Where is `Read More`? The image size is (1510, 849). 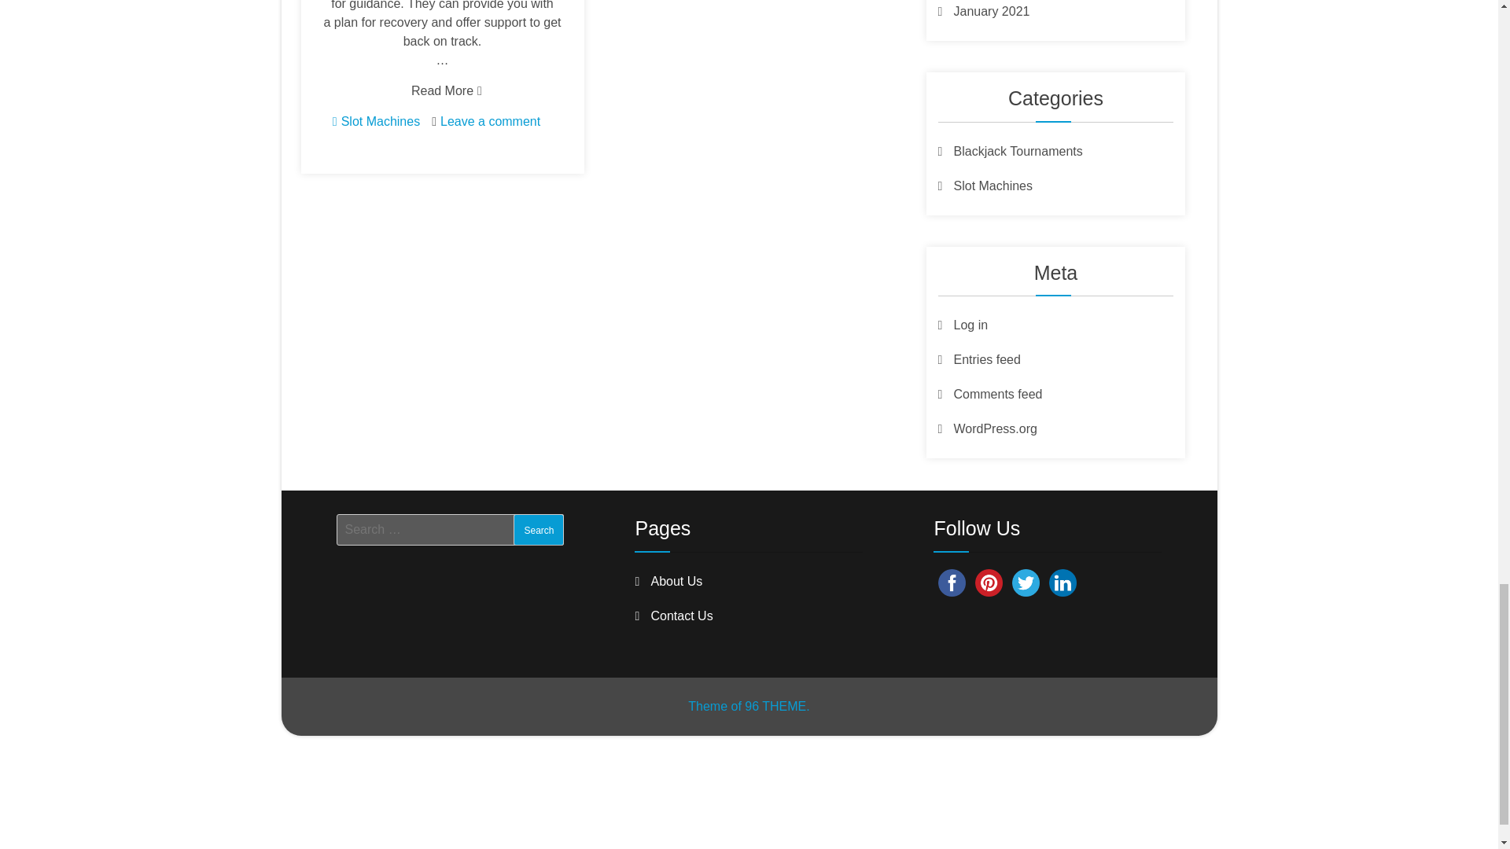 Read More is located at coordinates (442, 91).